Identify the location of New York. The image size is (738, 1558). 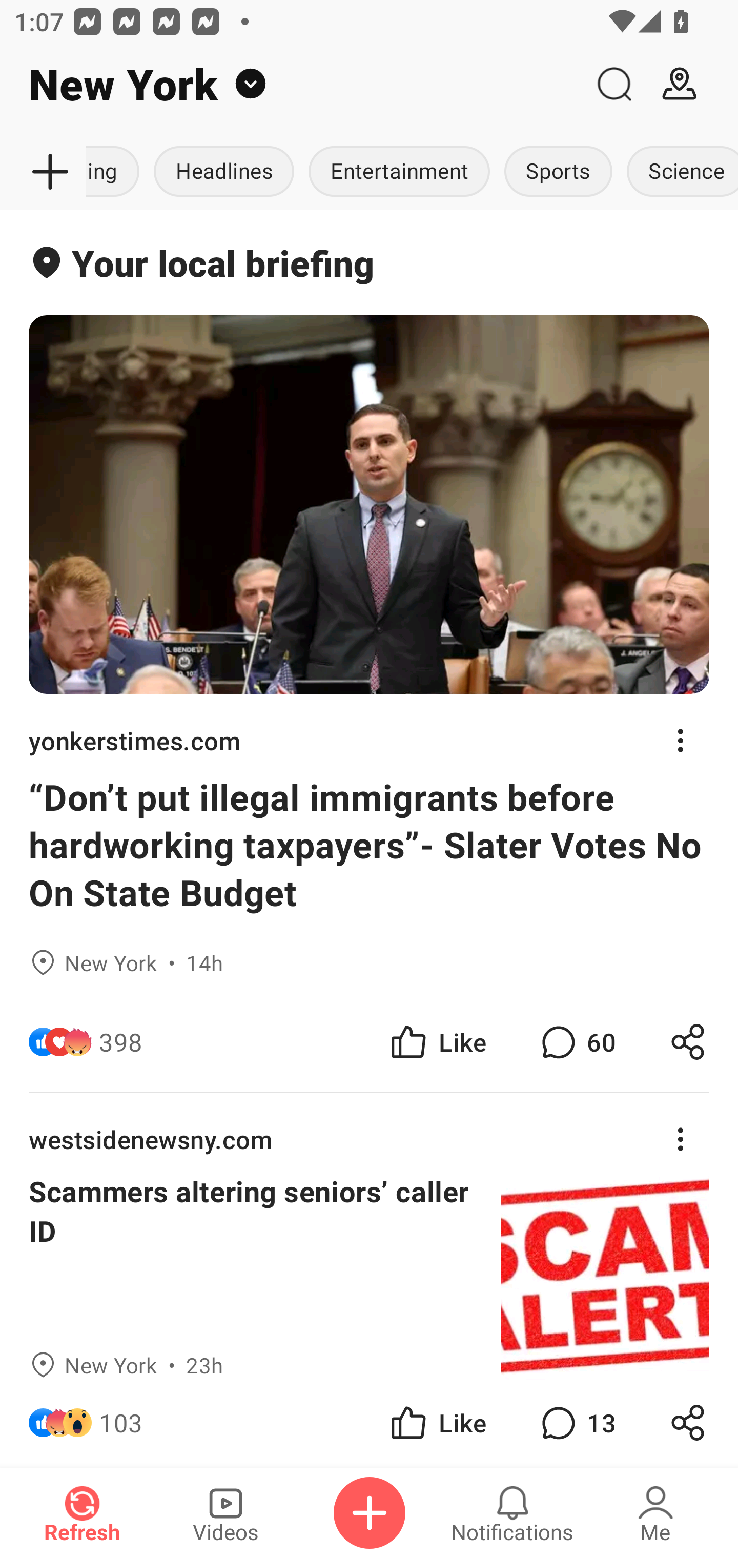
(291, 84).